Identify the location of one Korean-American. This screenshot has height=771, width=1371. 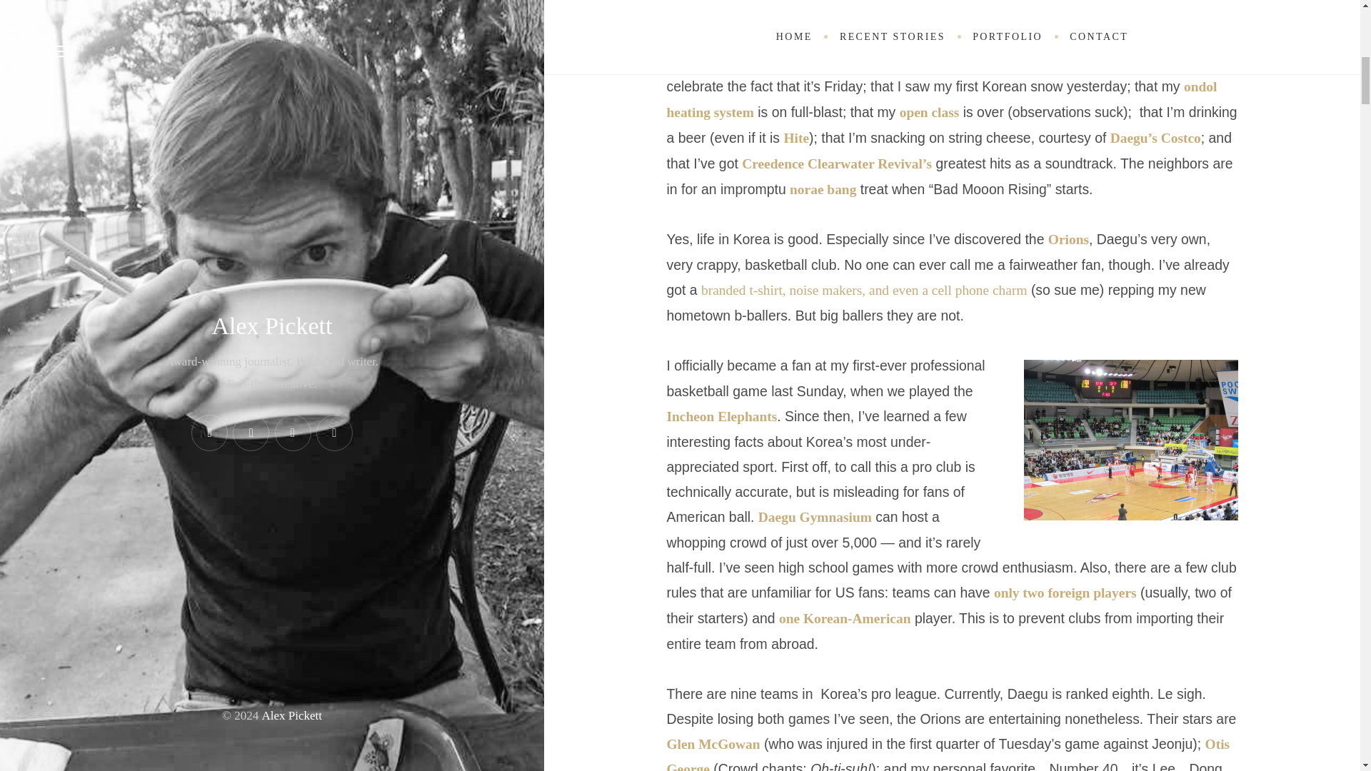
(845, 618).